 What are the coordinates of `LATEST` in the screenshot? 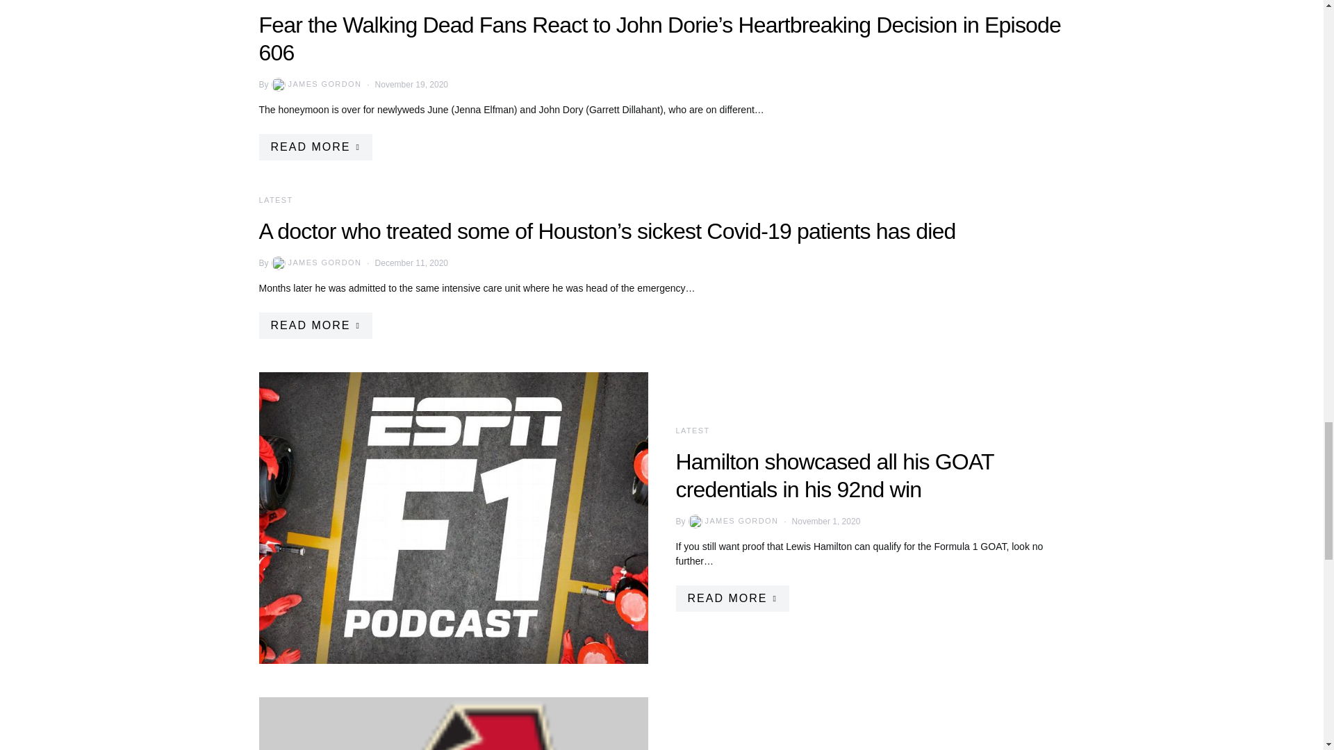 It's located at (692, 431).